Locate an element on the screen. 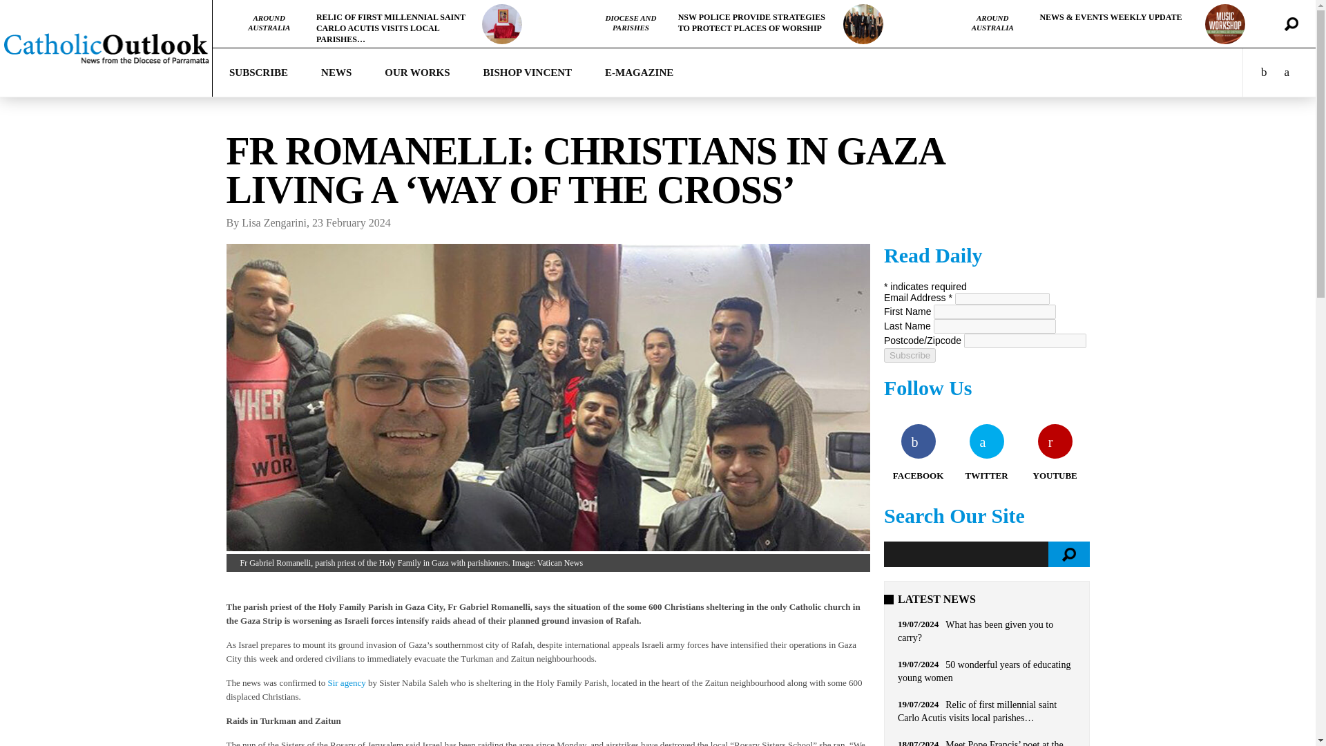 This screenshot has height=746, width=1326. DIOCESE AND PARISHES is located at coordinates (630, 23).